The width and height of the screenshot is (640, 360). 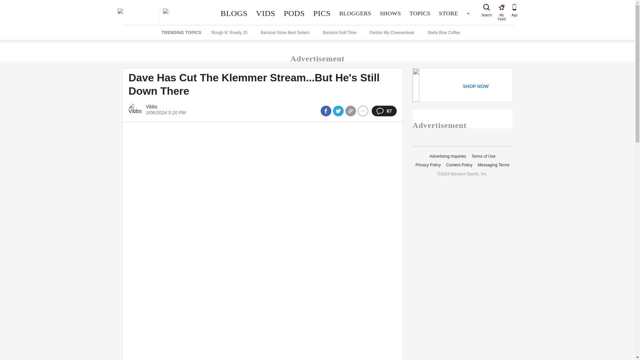 I want to click on PODS, so click(x=294, y=13).